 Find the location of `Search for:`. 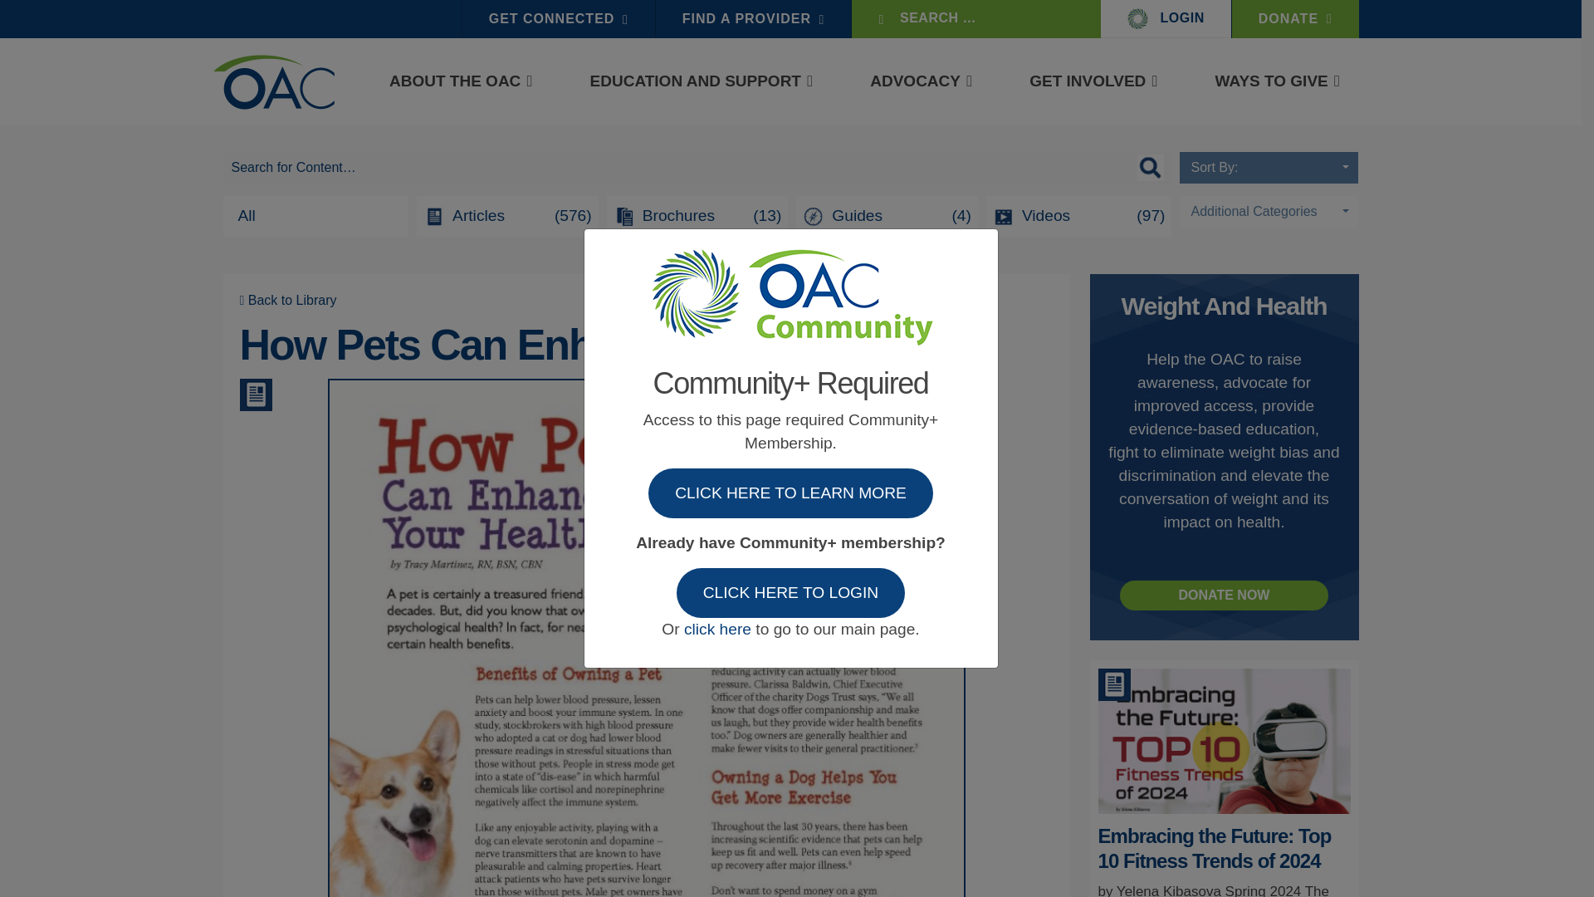

Search for: is located at coordinates (697, 168).